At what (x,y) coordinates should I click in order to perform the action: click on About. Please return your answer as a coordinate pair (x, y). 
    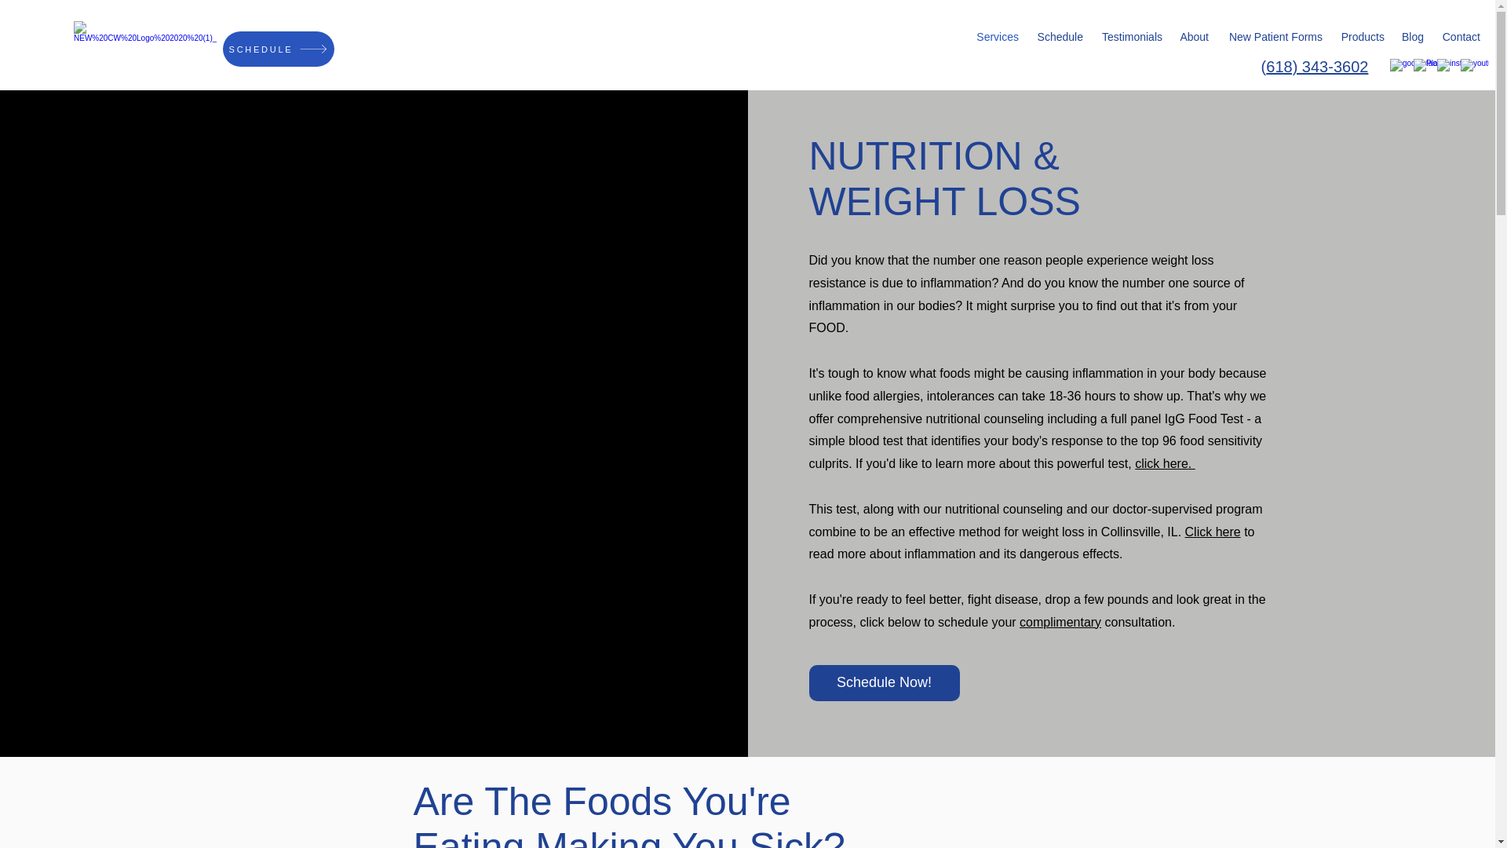
    Looking at the image, I should click on (1193, 36).